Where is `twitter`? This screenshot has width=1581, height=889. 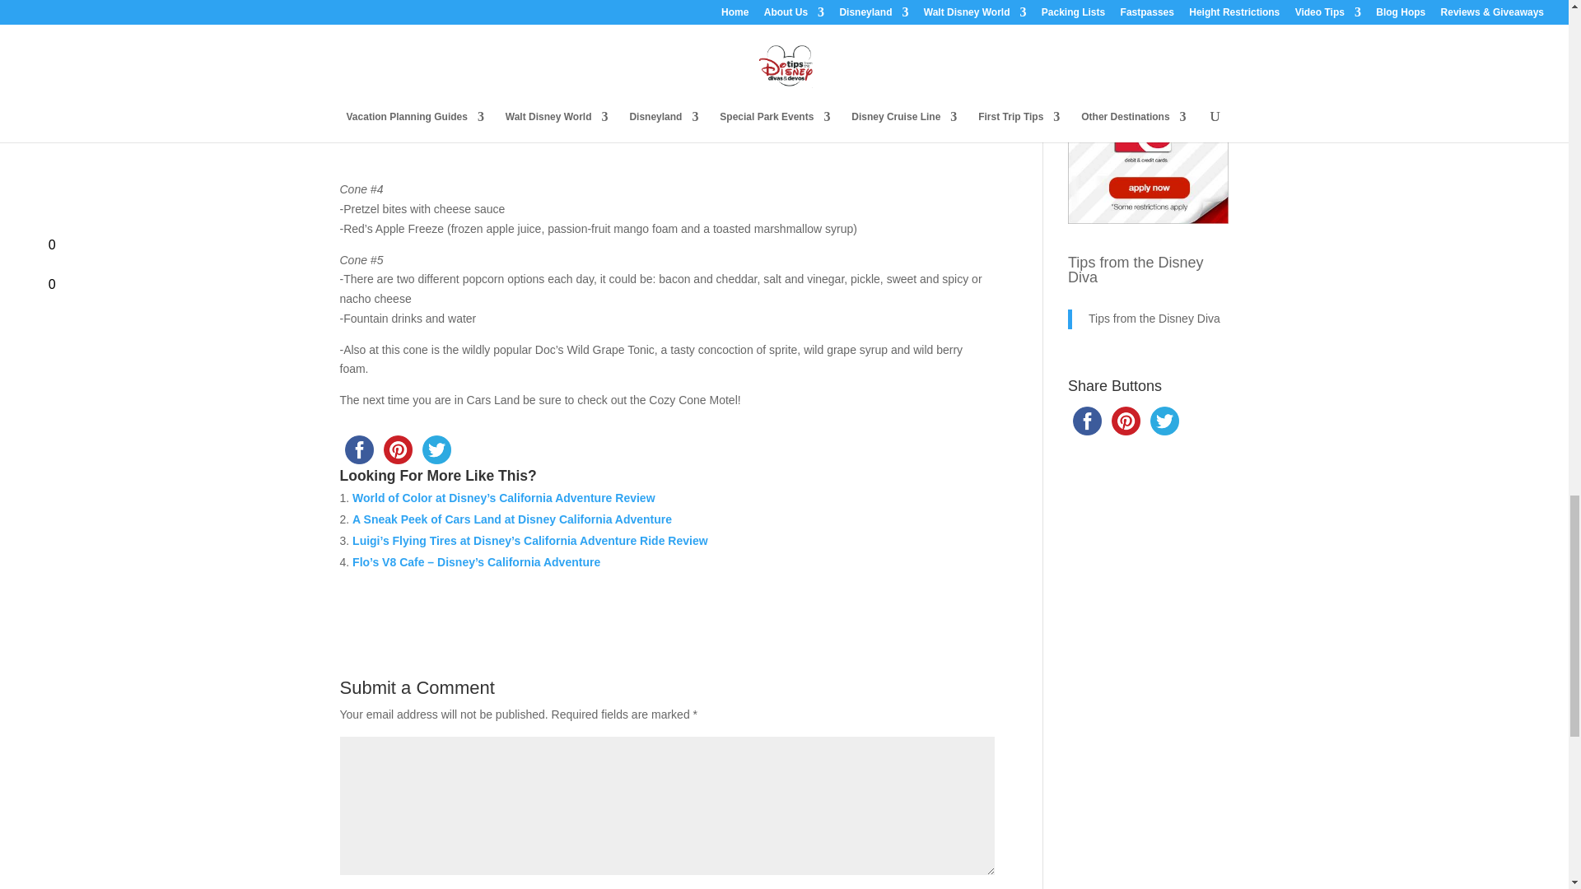
twitter is located at coordinates (436, 449).